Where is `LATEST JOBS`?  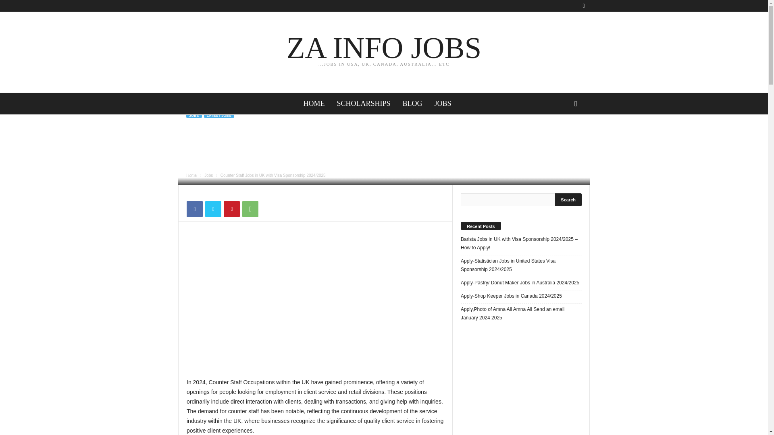
LATEST JOBS is located at coordinates (219, 115).